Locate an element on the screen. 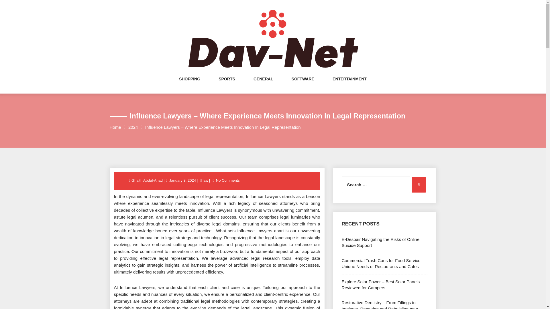  SPORTS is located at coordinates (227, 85).